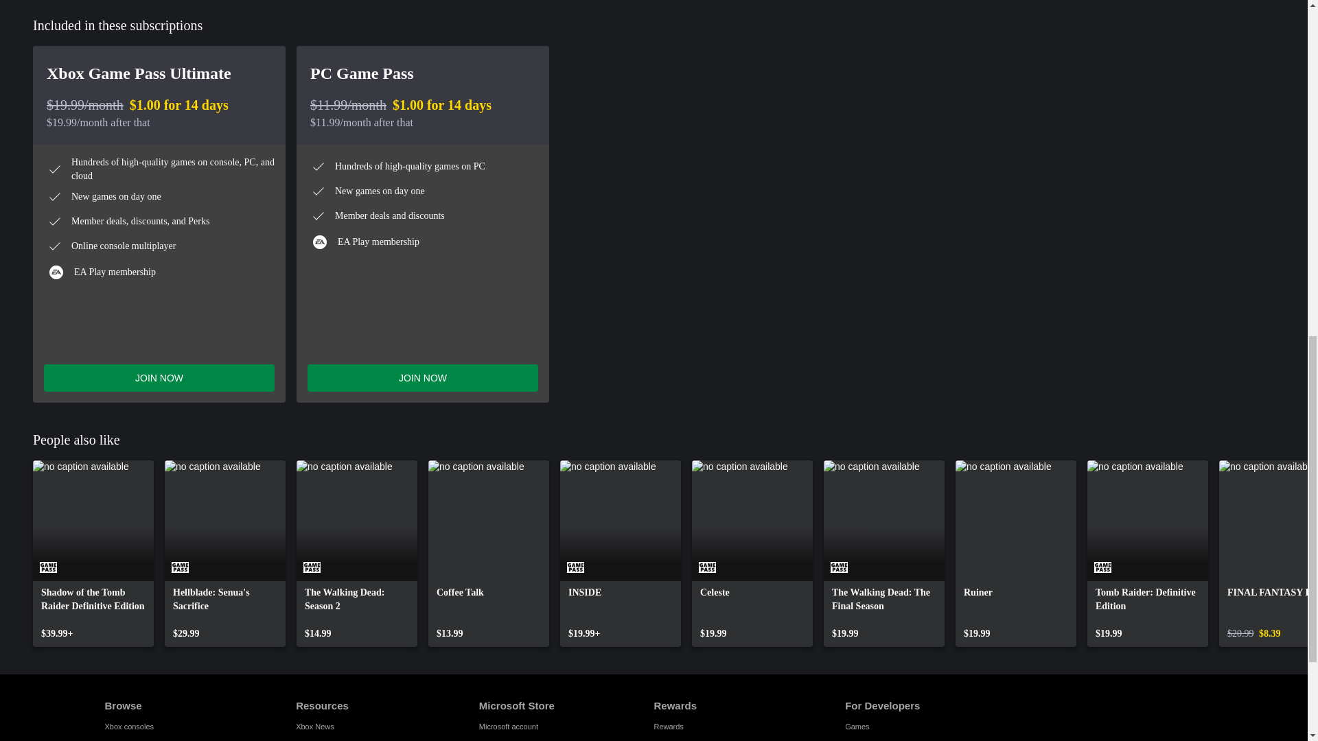 This screenshot has width=1318, height=741. What do you see at coordinates (621, 553) in the screenshot?
I see `INSIDE` at bounding box center [621, 553].